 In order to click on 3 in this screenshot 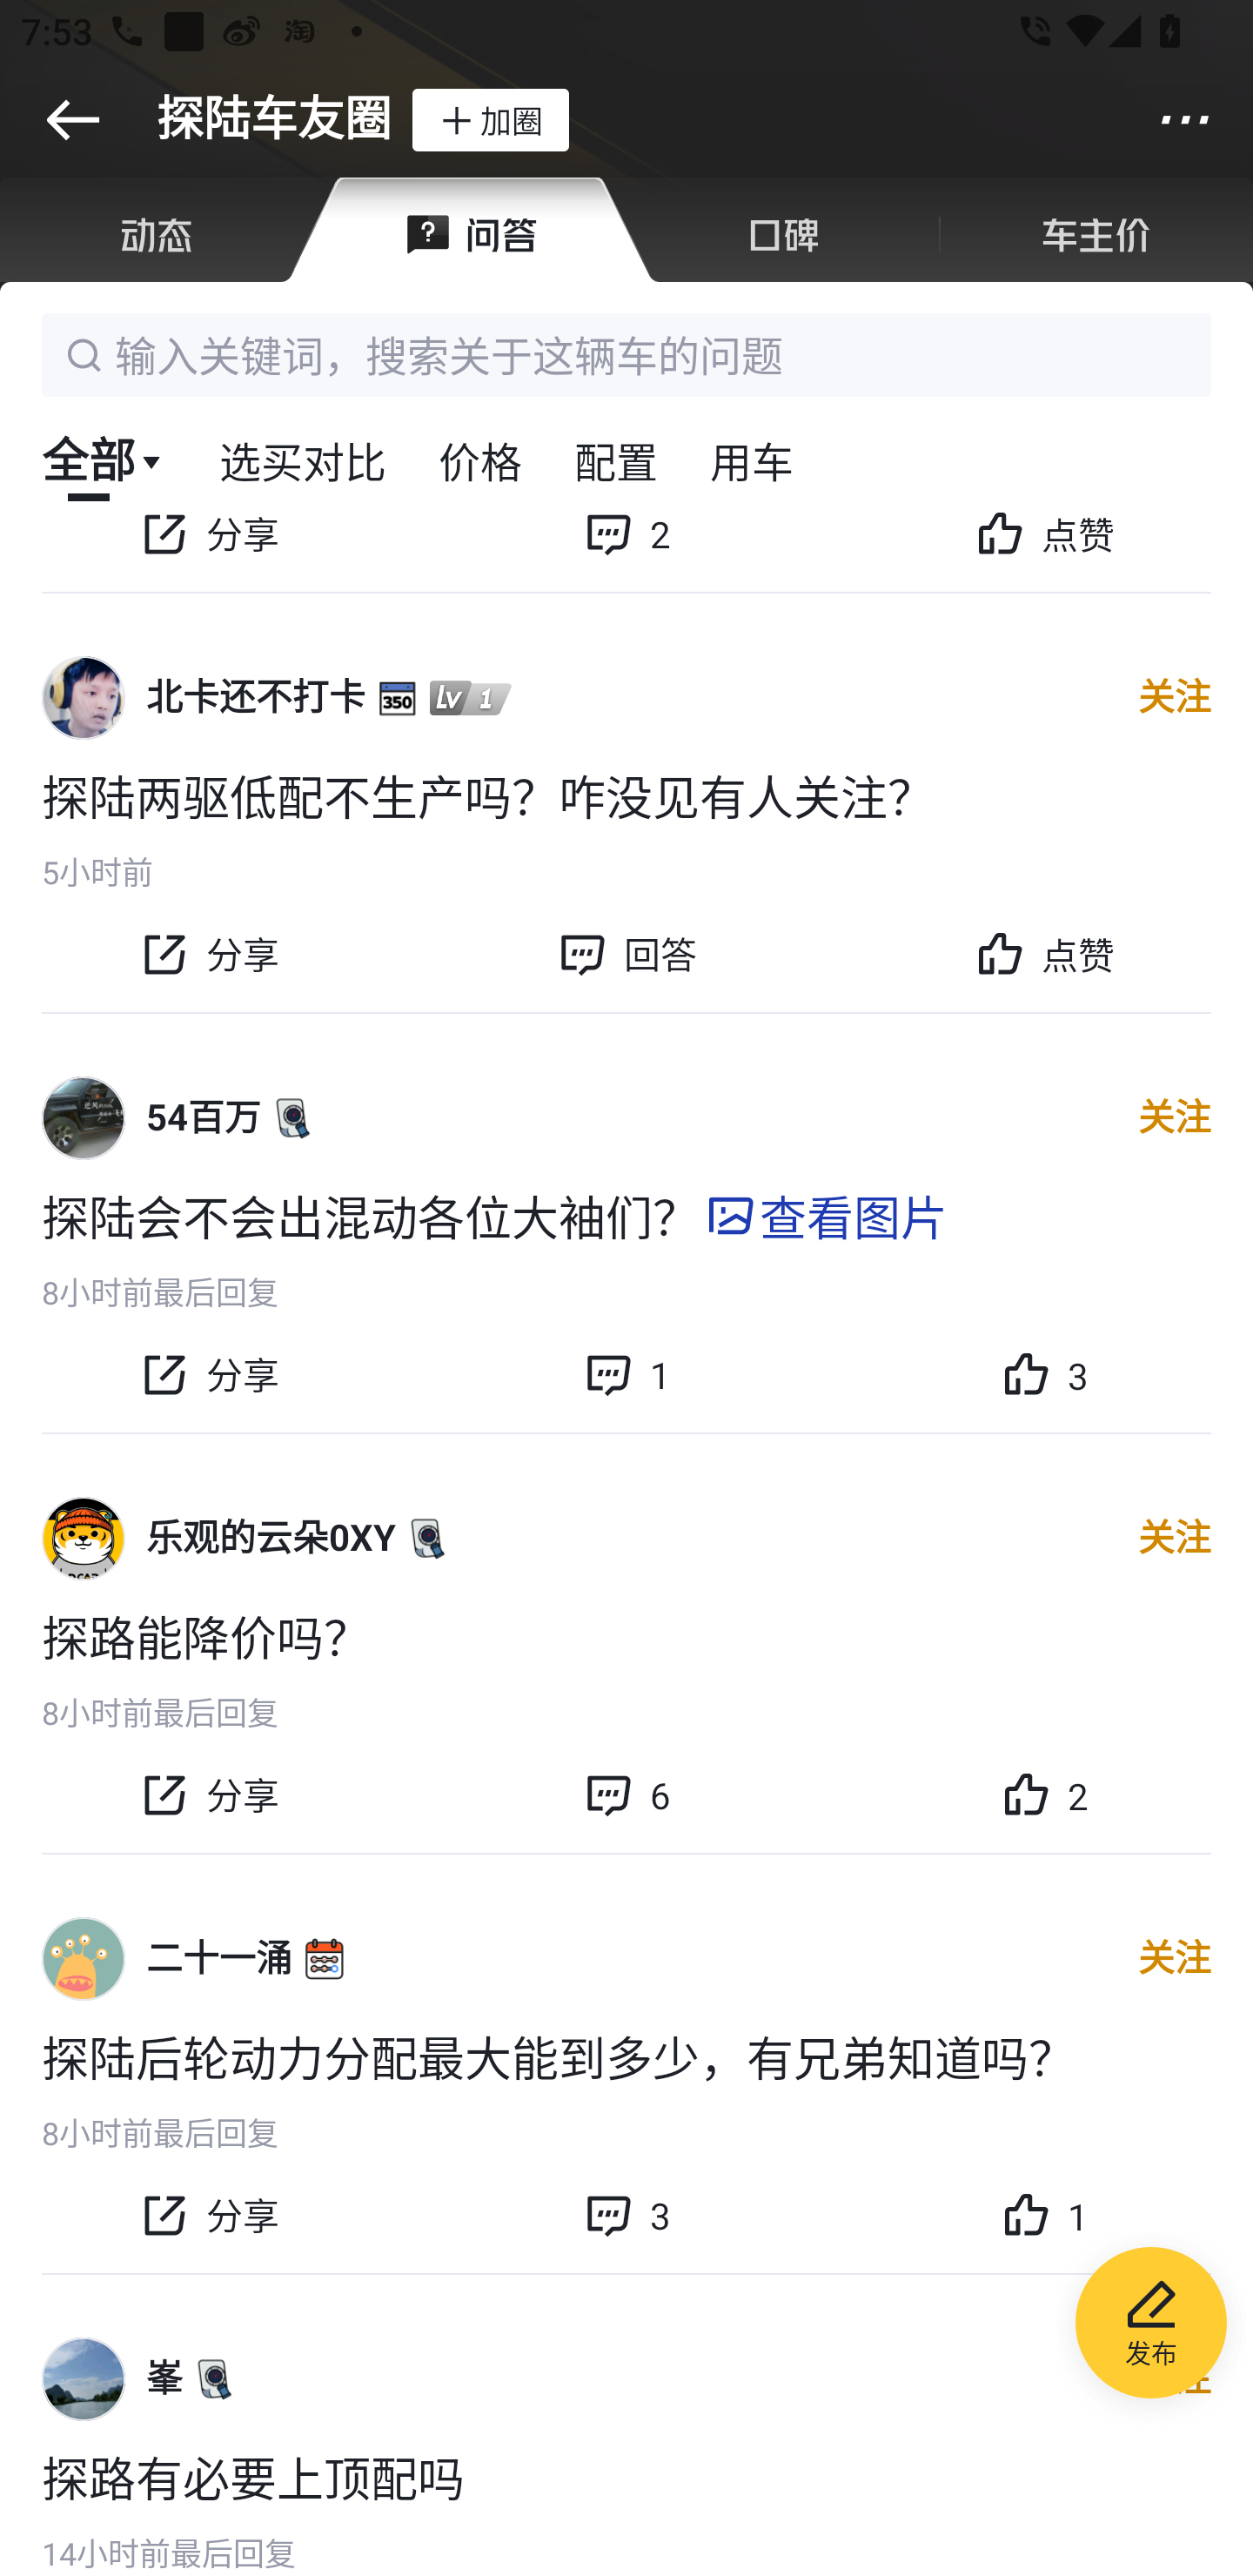, I will do `click(1044, 1373)`.